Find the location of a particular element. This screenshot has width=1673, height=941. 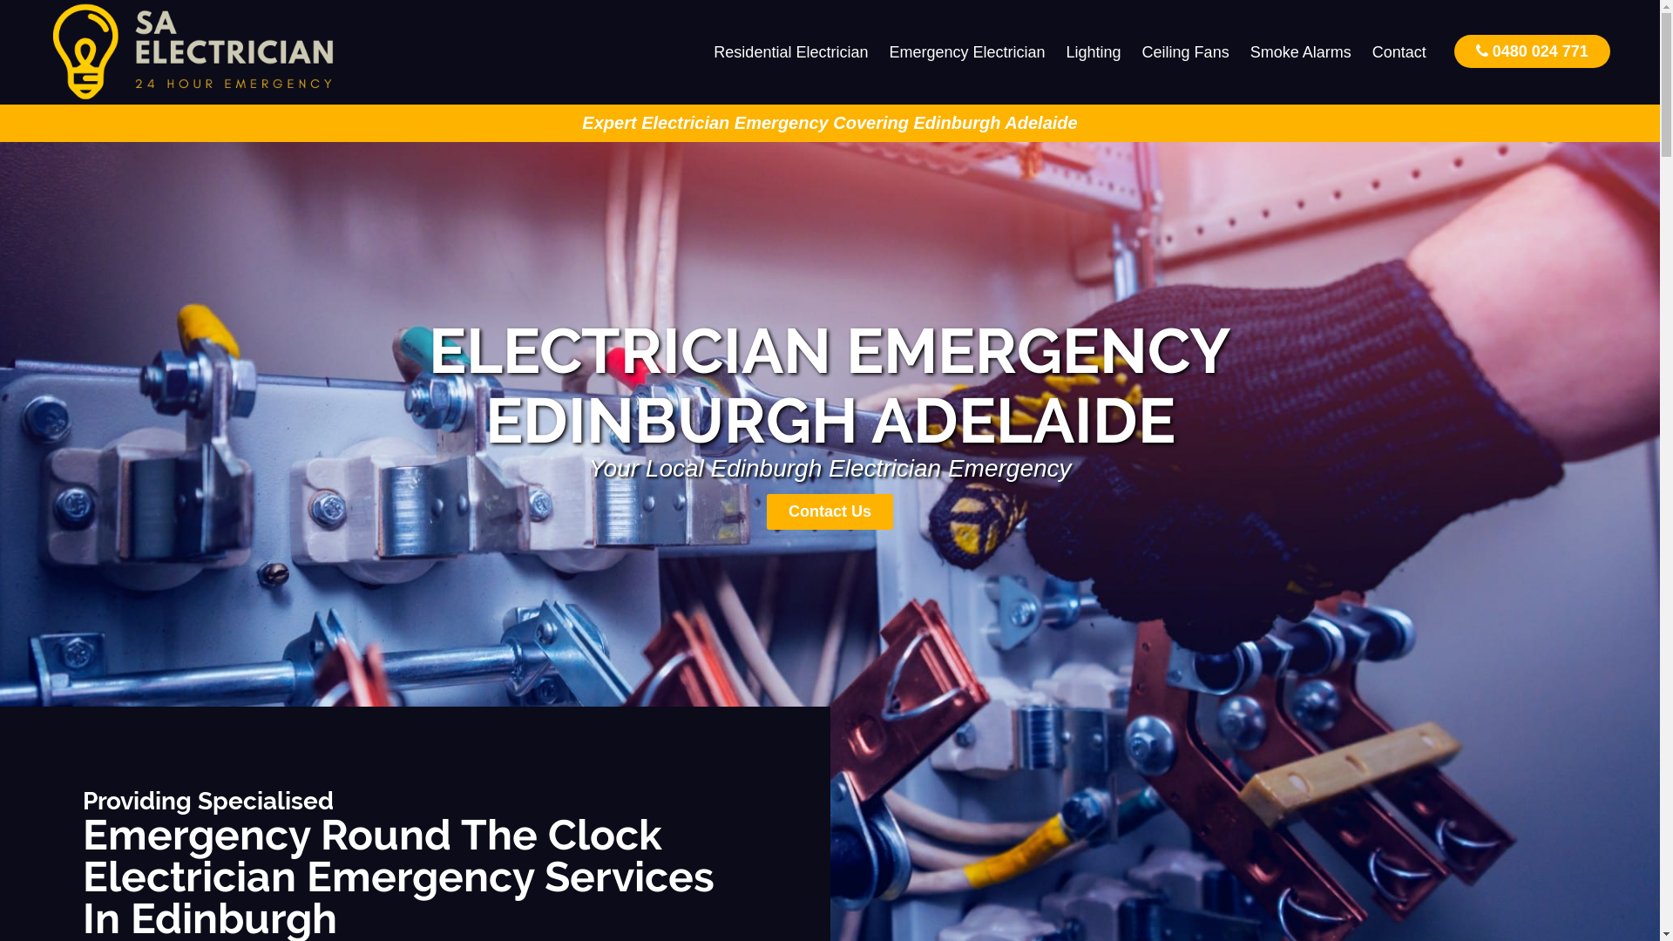

Lighting is located at coordinates (1094, 52).